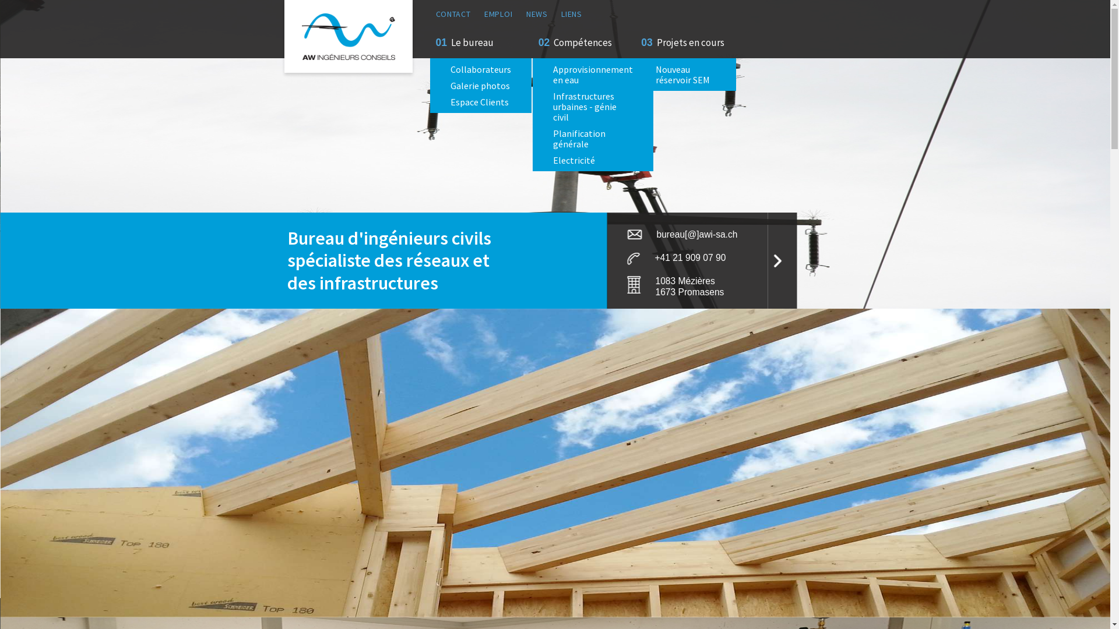  What do you see at coordinates (498, 14) in the screenshot?
I see `EMPLOI` at bounding box center [498, 14].